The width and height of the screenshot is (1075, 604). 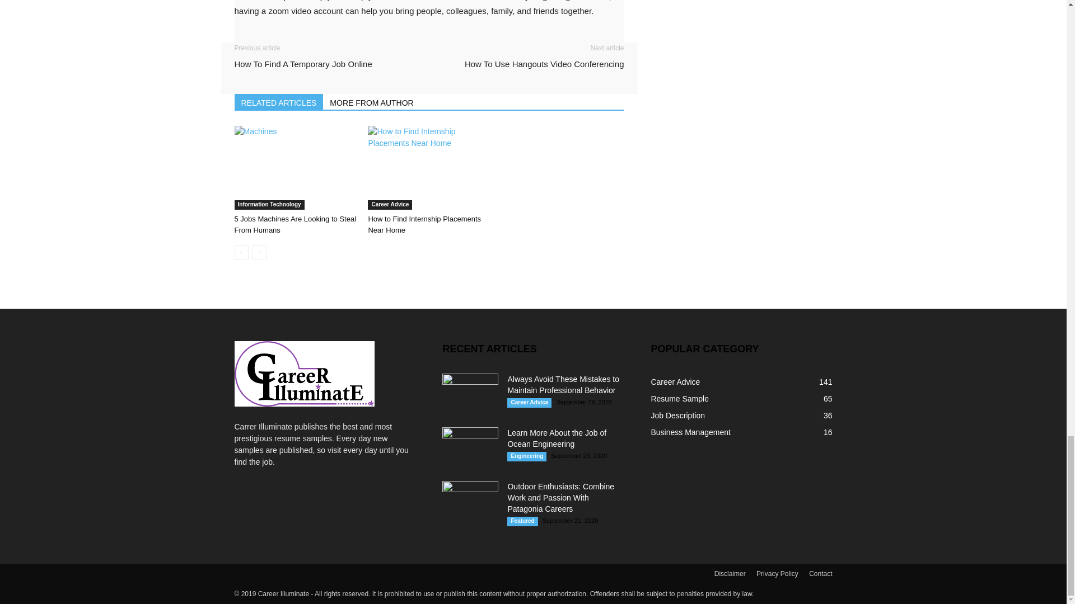 What do you see at coordinates (279, 102) in the screenshot?
I see `RELATED ARTICLES` at bounding box center [279, 102].